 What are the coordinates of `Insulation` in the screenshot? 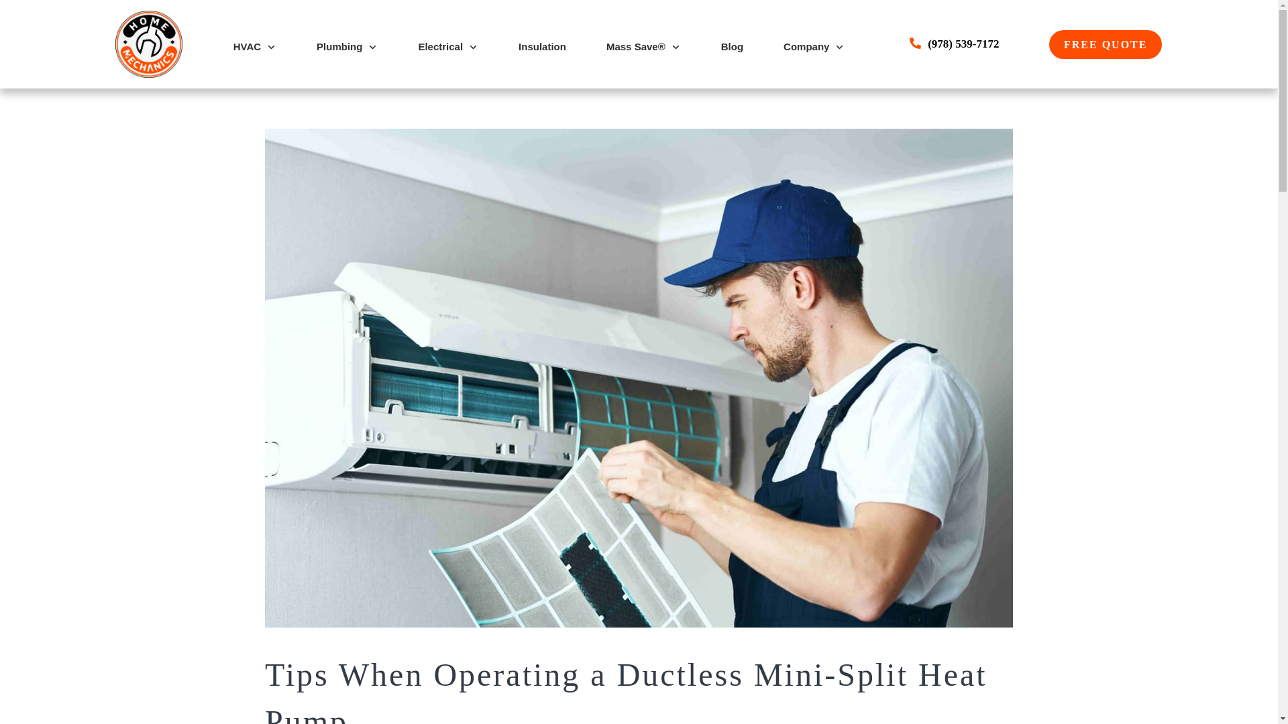 It's located at (542, 47).